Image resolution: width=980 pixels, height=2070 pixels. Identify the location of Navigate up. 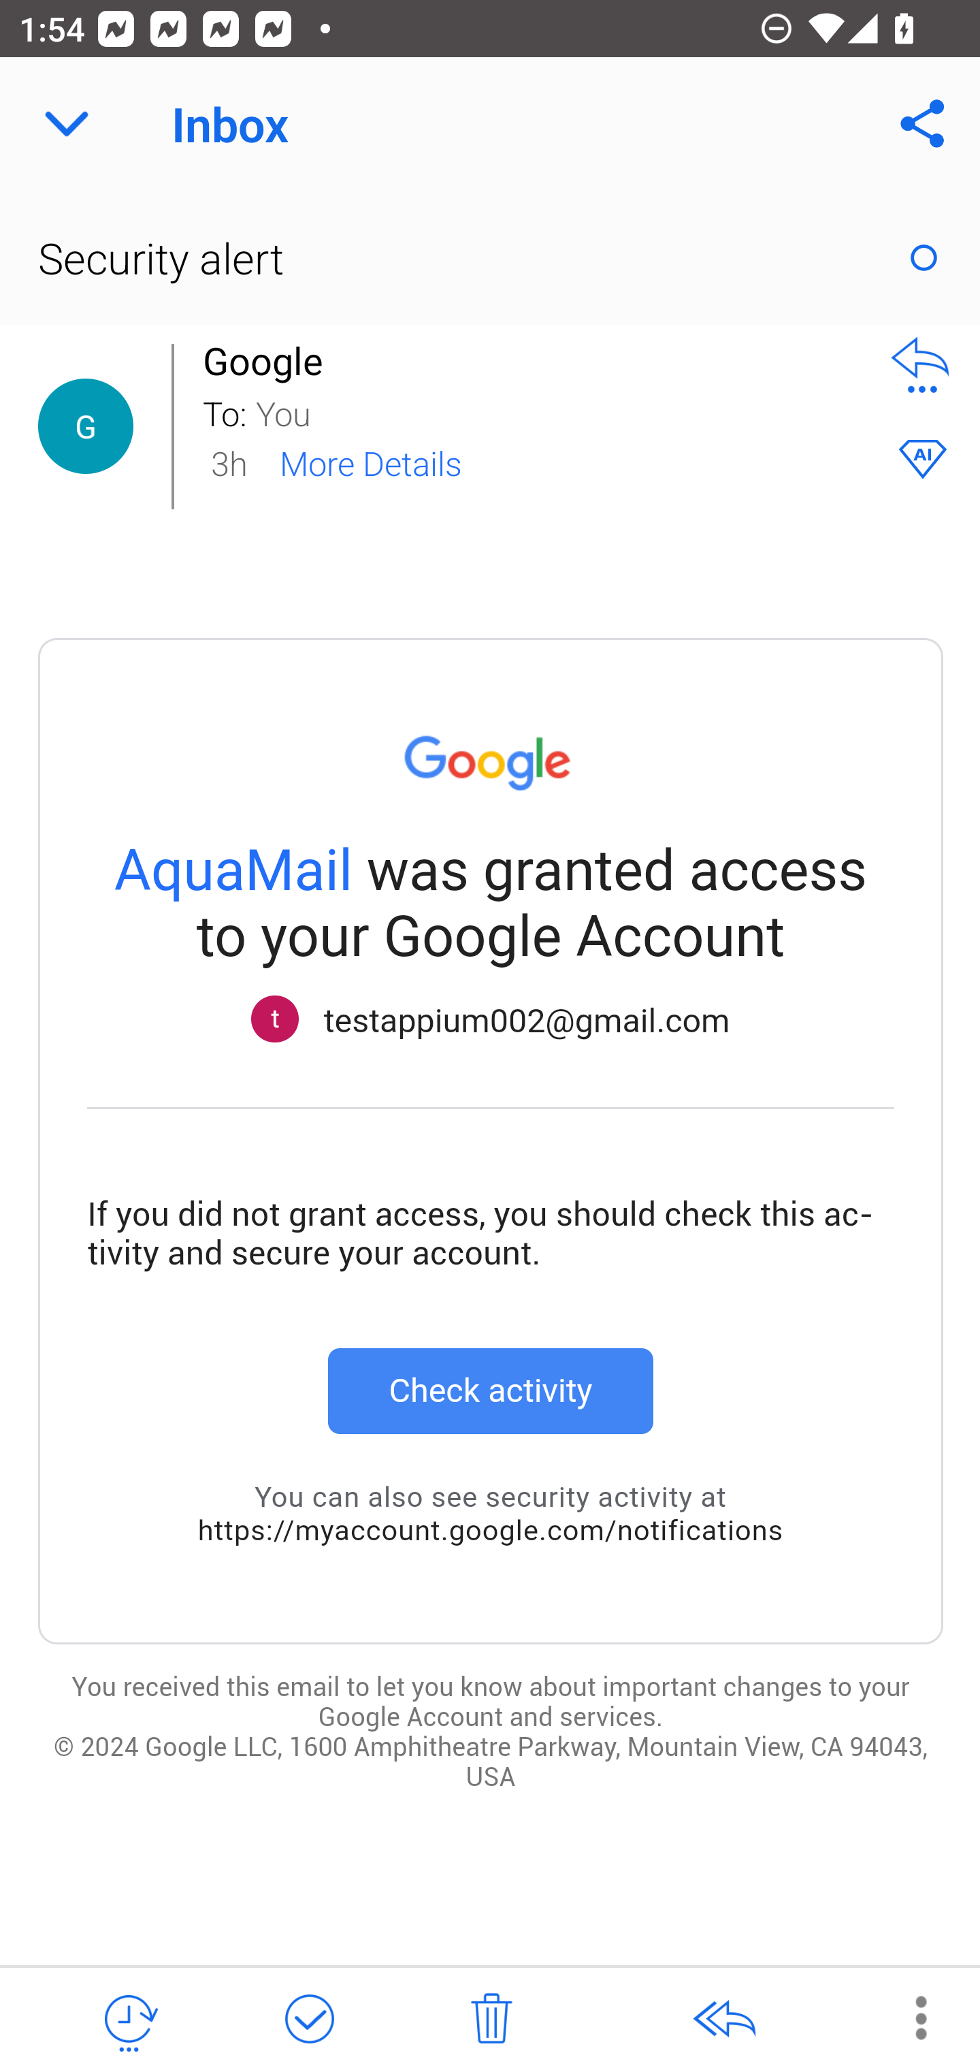
(67, 124).